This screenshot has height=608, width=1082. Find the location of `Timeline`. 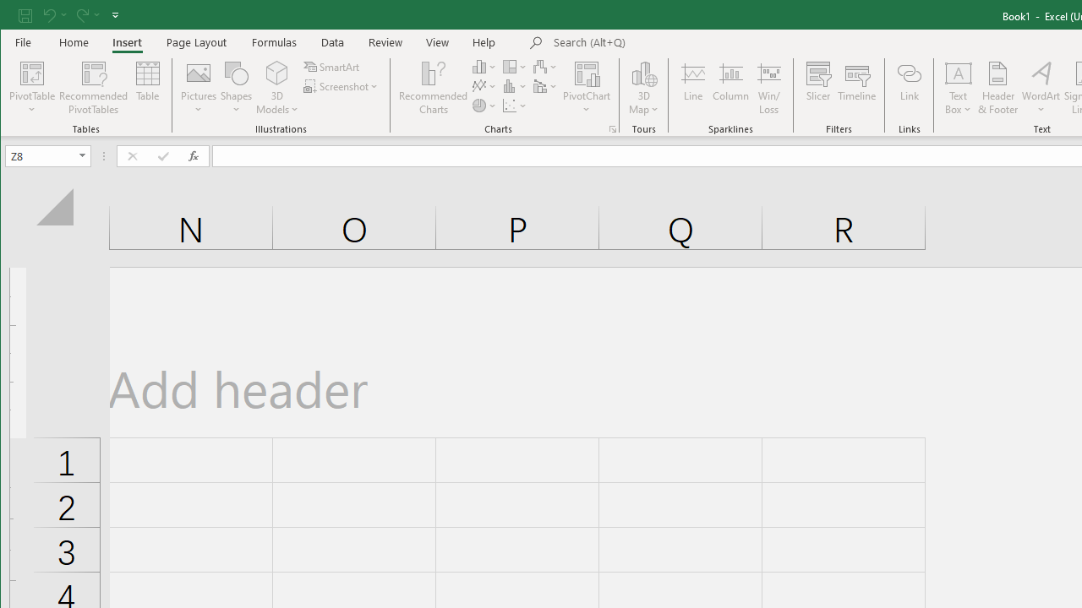

Timeline is located at coordinates (857, 88).